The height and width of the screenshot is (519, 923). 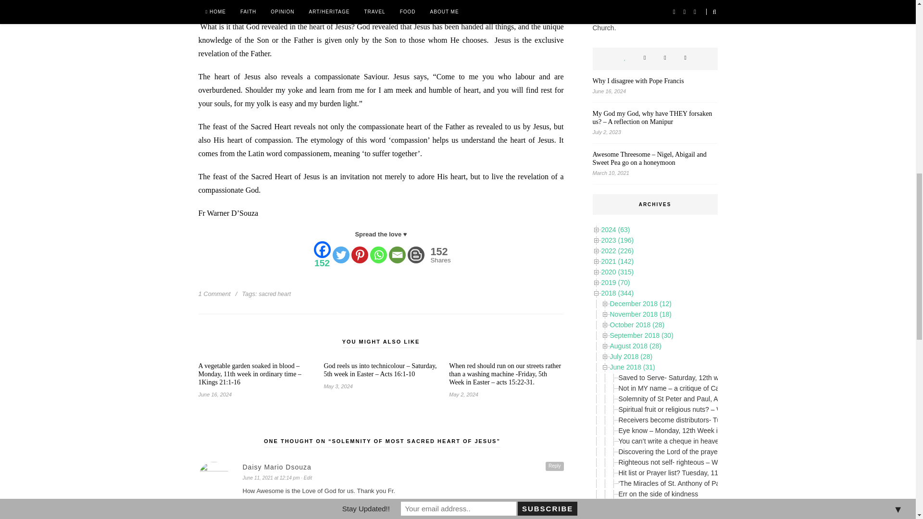 What do you see at coordinates (359, 255) in the screenshot?
I see `Whatsapp` at bounding box center [359, 255].